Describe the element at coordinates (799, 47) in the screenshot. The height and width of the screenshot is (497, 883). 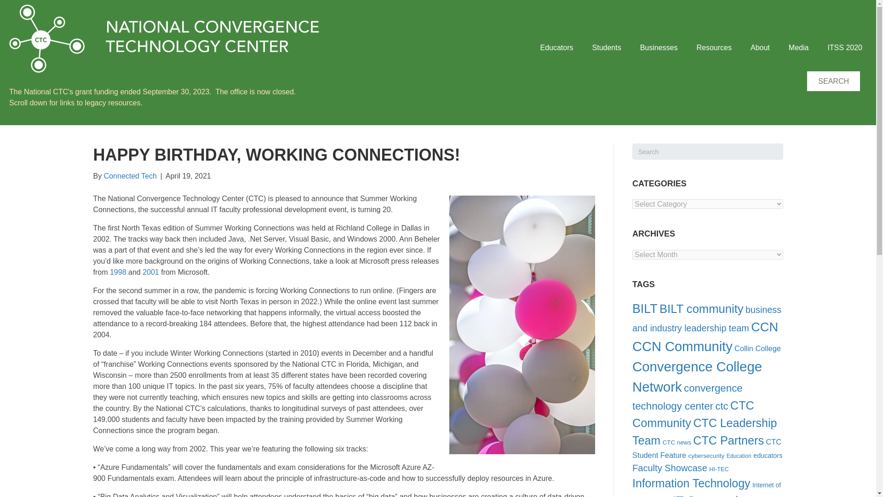
I see `Media` at that location.